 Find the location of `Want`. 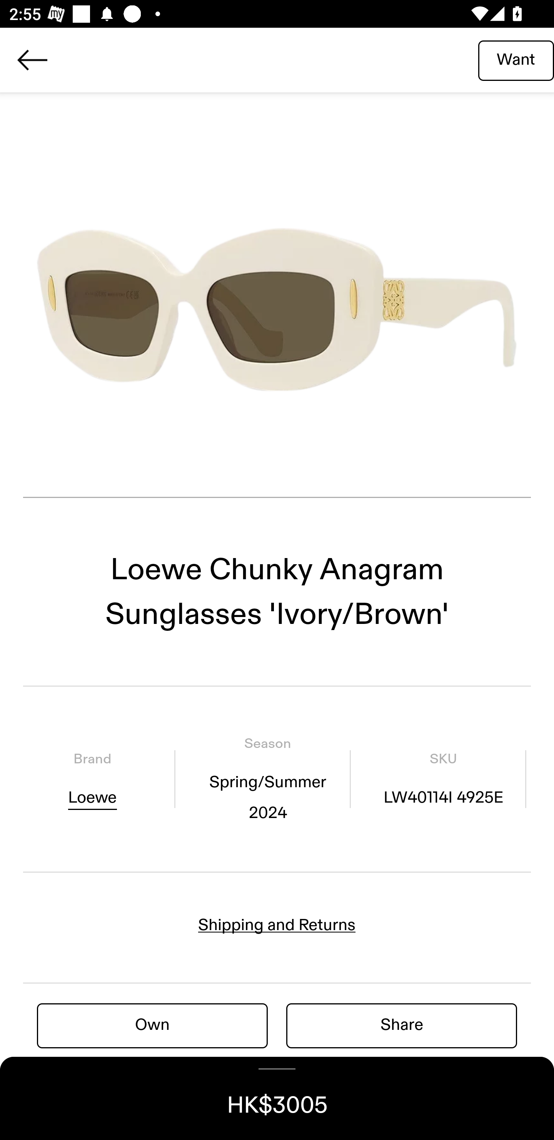

Want is located at coordinates (516, 60).